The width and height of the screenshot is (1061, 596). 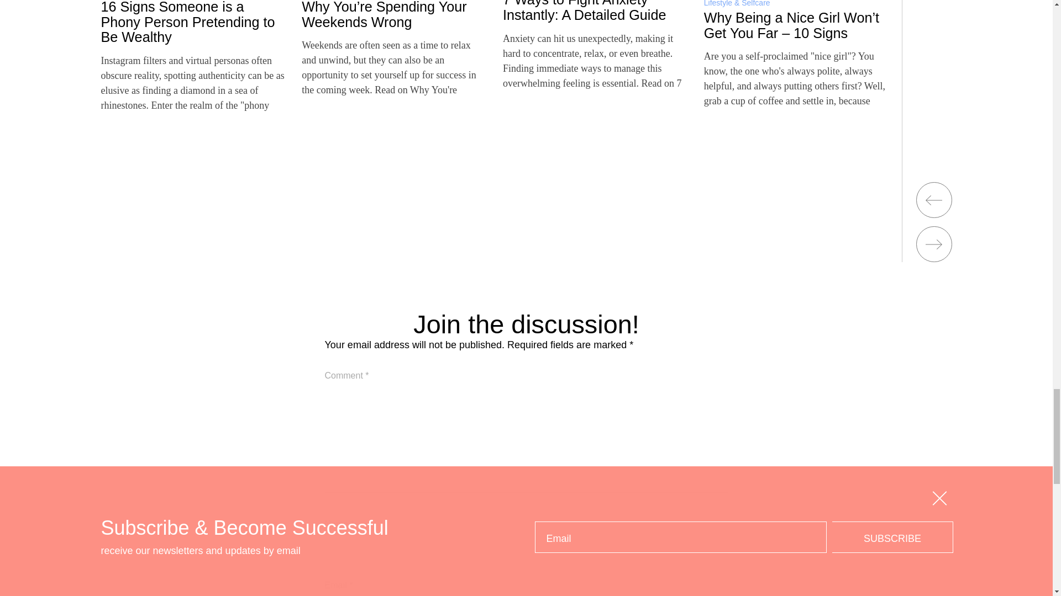 I want to click on 16 Signs Someone is a Phony Person Pretending to Be Wealthy, so click(x=188, y=22).